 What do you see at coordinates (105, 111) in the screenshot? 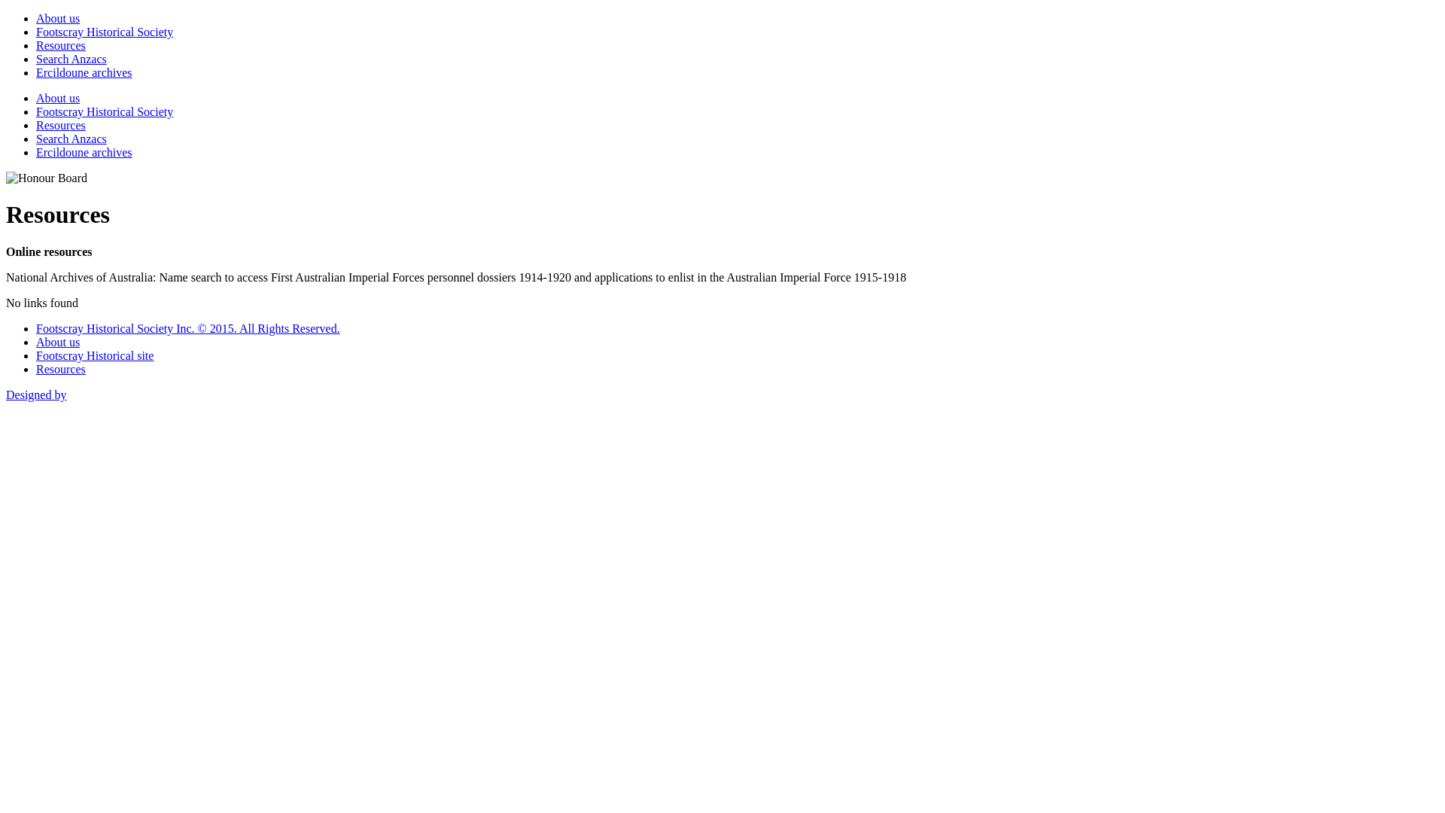
I see `Footscray Historical Society` at bounding box center [105, 111].